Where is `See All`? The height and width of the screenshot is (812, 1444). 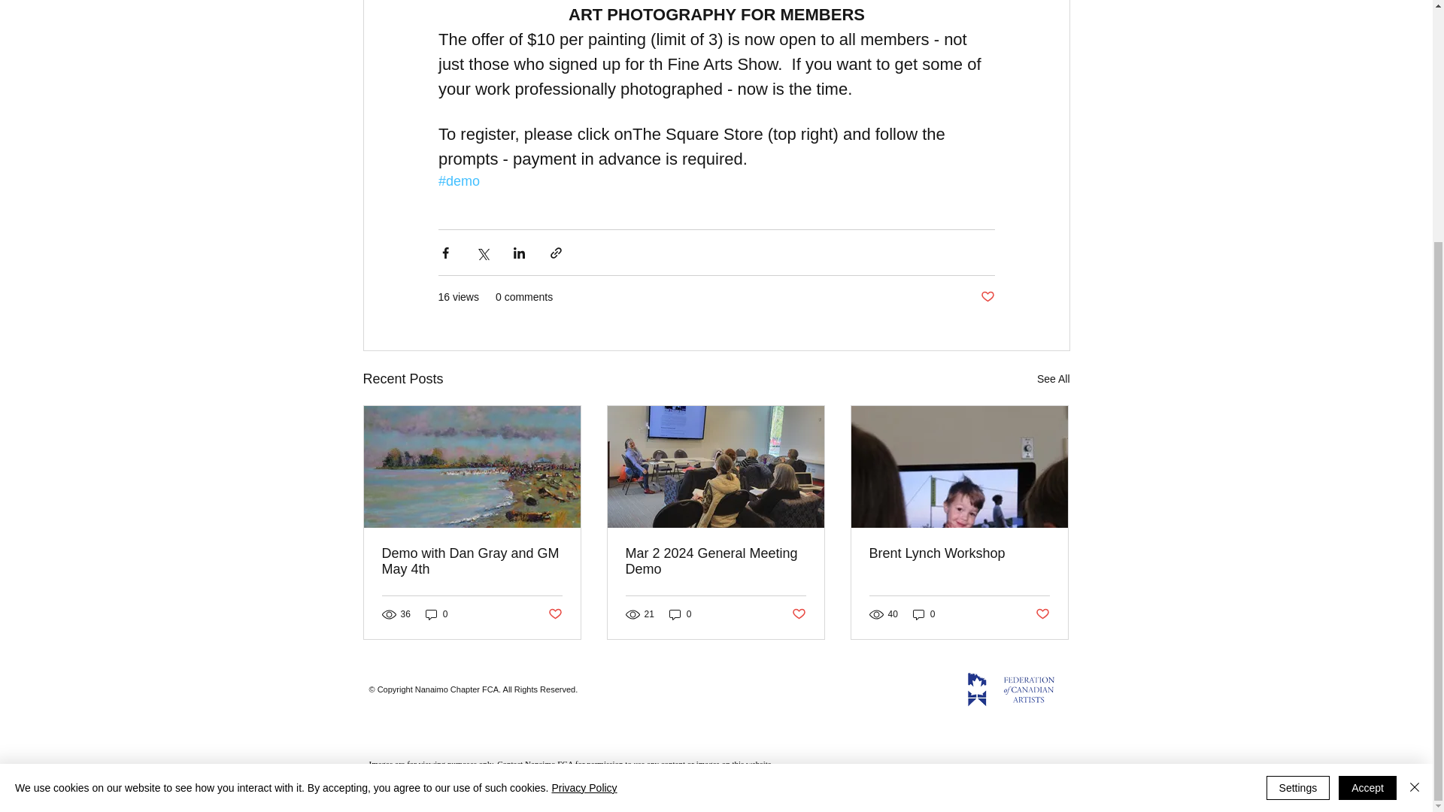 See All is located at coordinates (1053, 379).